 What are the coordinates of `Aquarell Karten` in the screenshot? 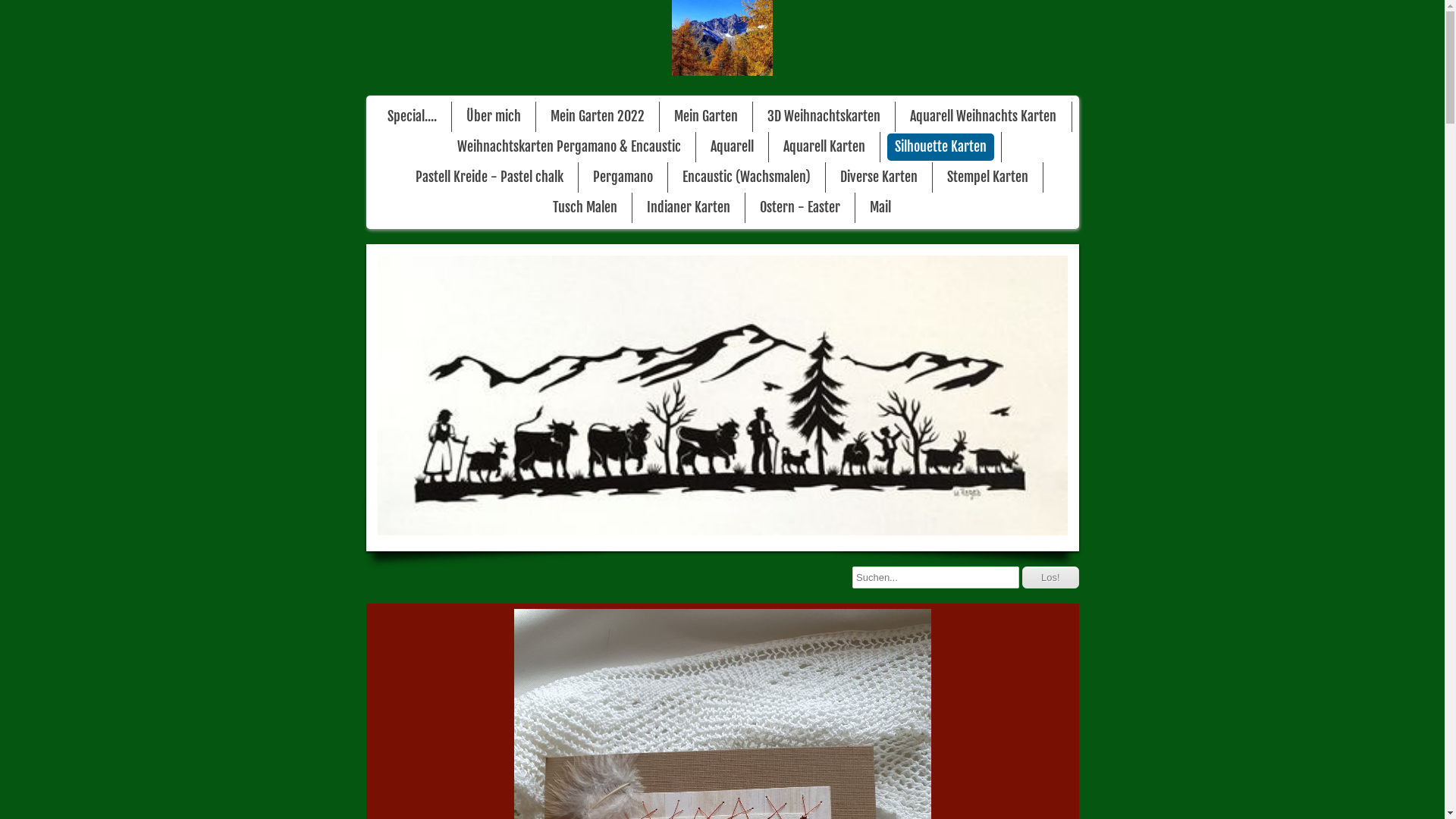 It's located at (824, 147).